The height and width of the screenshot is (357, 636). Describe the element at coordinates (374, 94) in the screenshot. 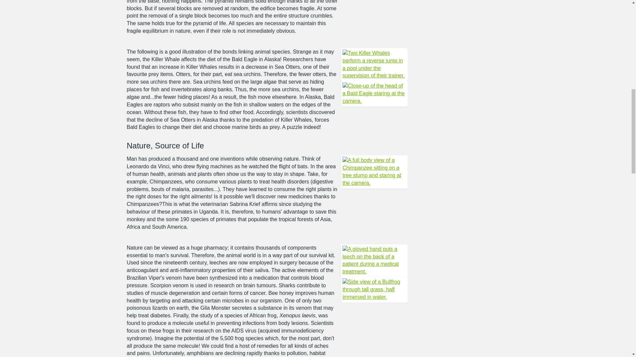

I see `Bald Eagle` at that location.